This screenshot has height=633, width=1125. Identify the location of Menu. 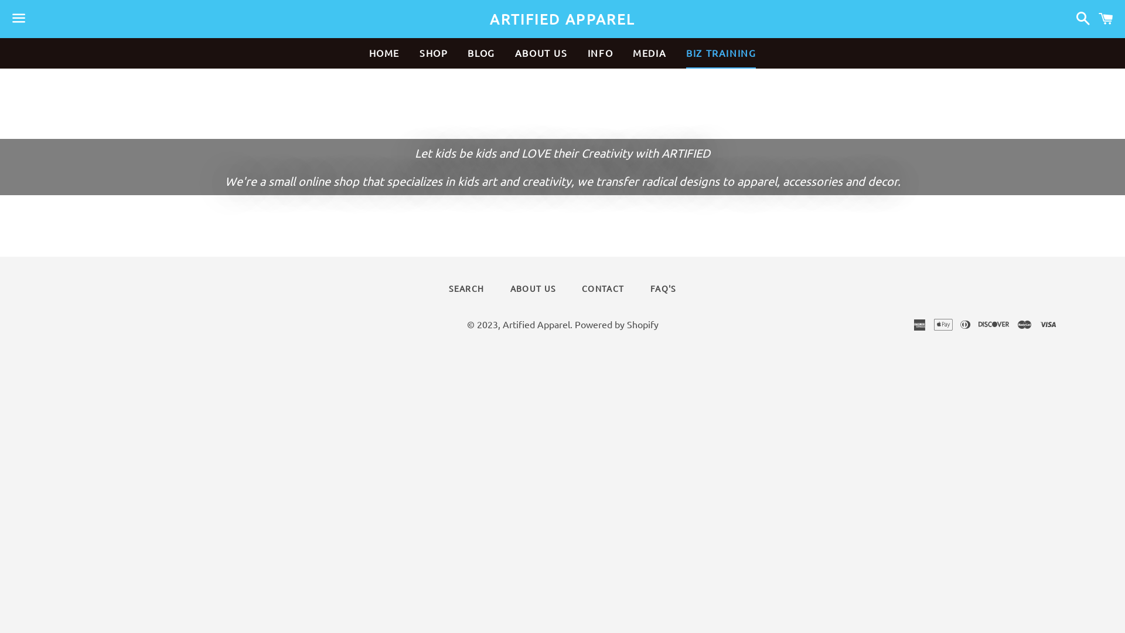
(19, 19).